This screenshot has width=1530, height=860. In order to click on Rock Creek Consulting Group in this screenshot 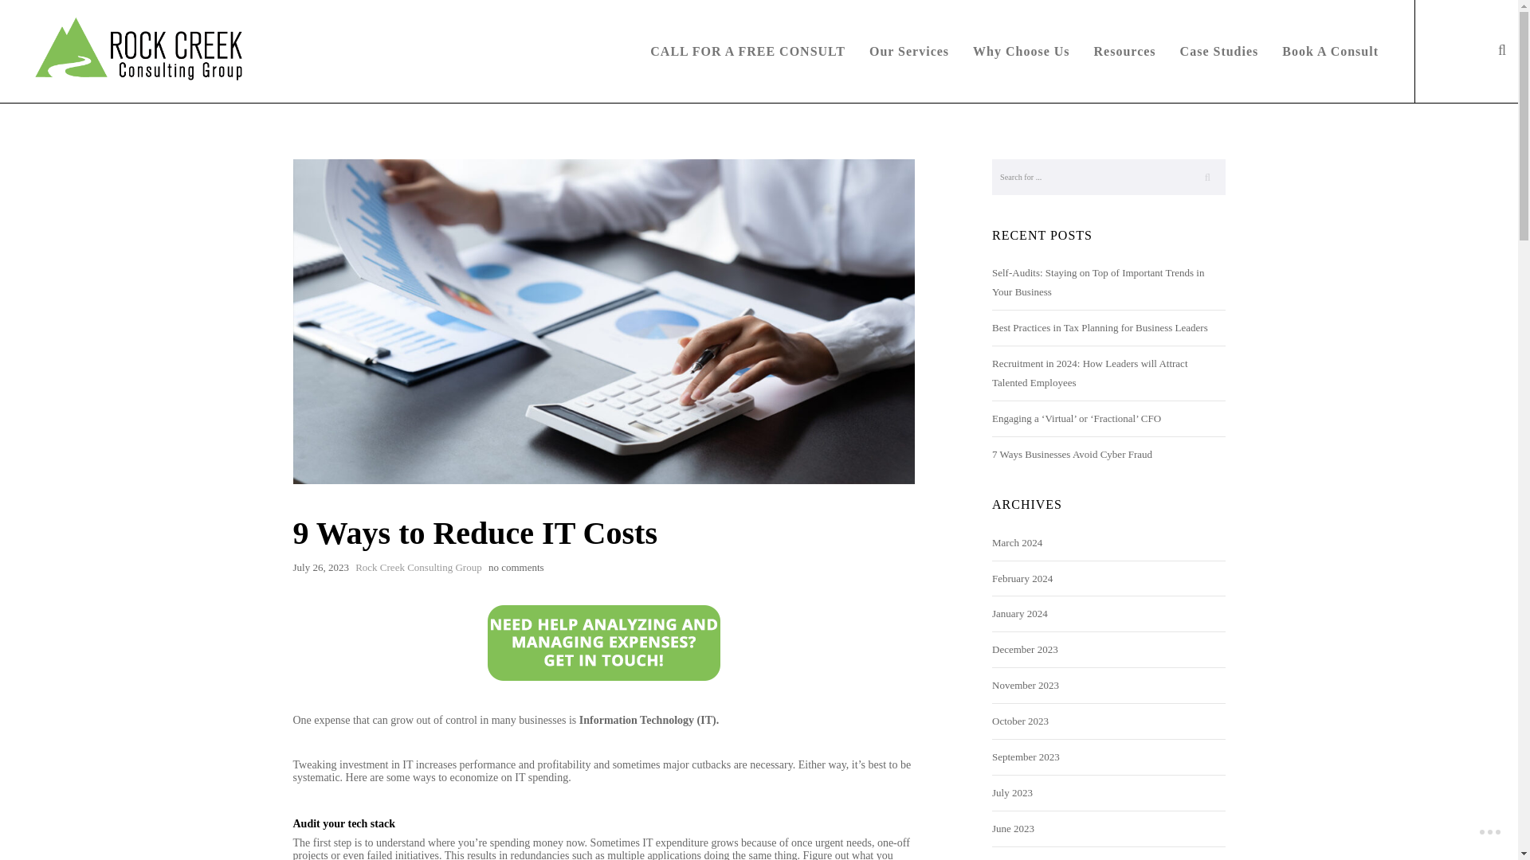, I will do `click(128, 52)`.